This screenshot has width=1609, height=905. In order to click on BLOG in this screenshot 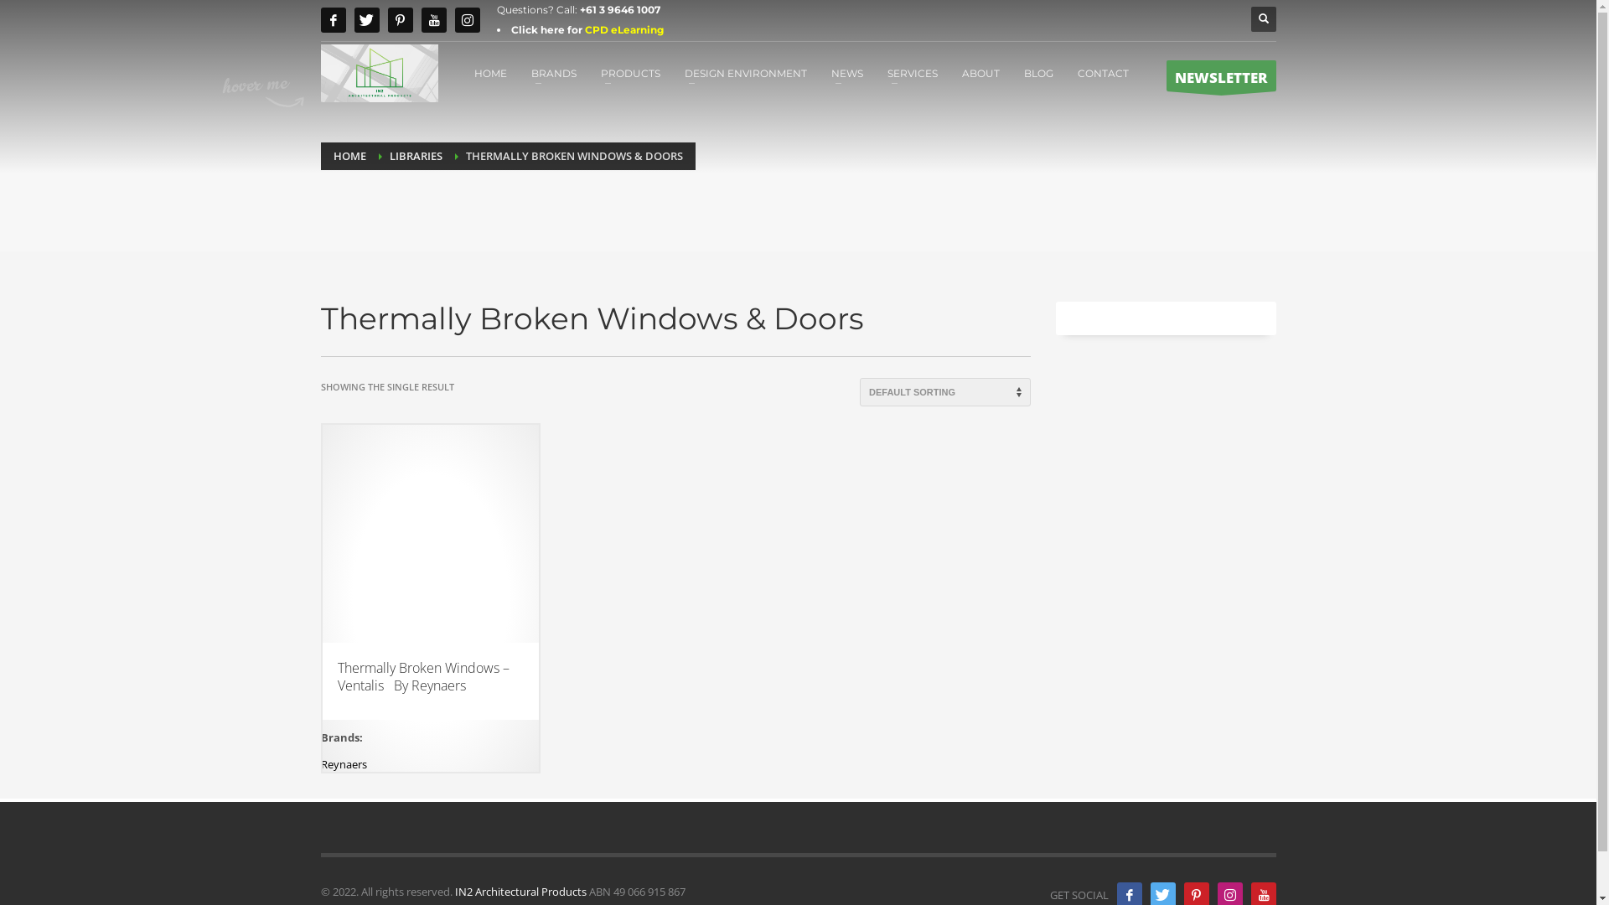, I will do `click(1039, 73)`.